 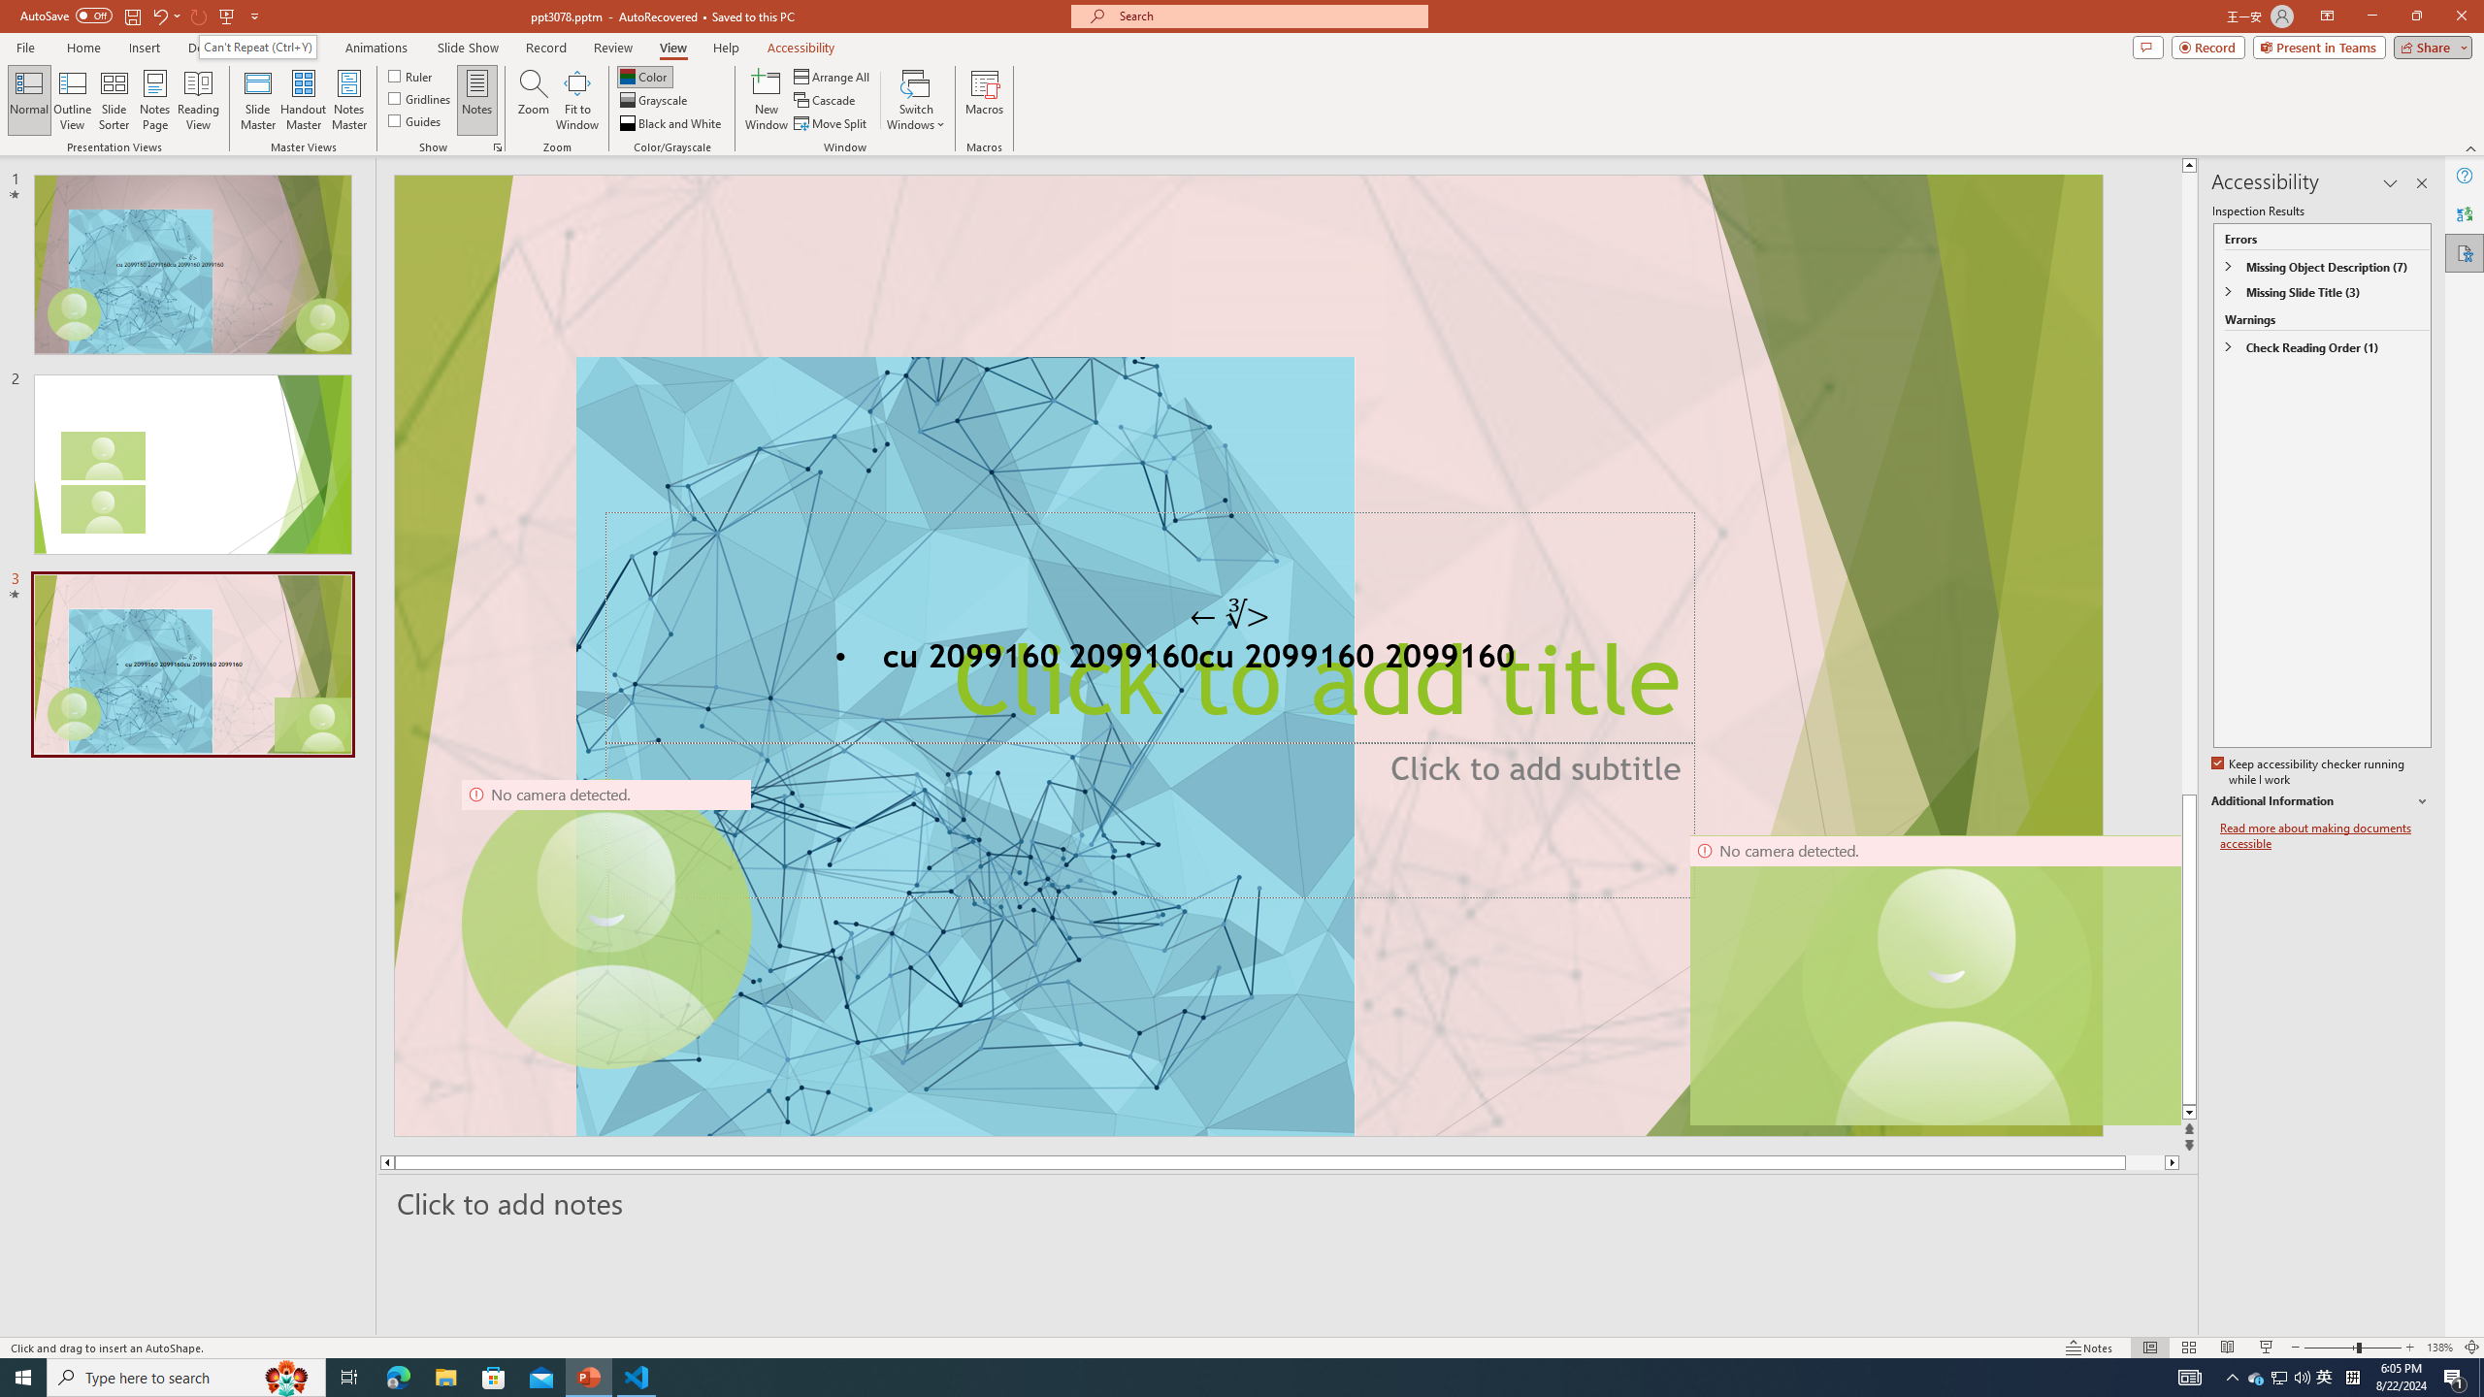 I want to click on Camera 14, No camera detected., so click(x=1935, y=980).